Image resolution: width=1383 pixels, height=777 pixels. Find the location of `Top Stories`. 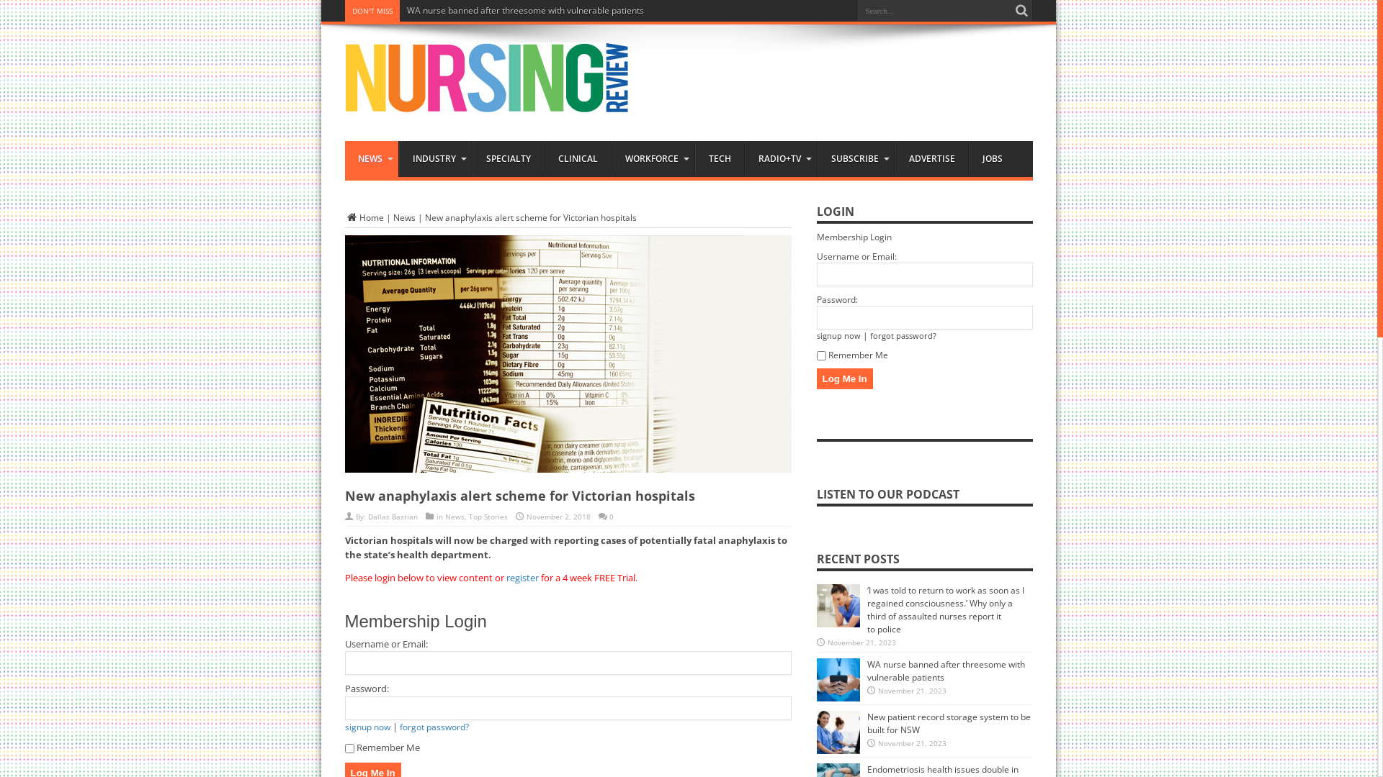

Top Stories is located at coordinates (488, 517).